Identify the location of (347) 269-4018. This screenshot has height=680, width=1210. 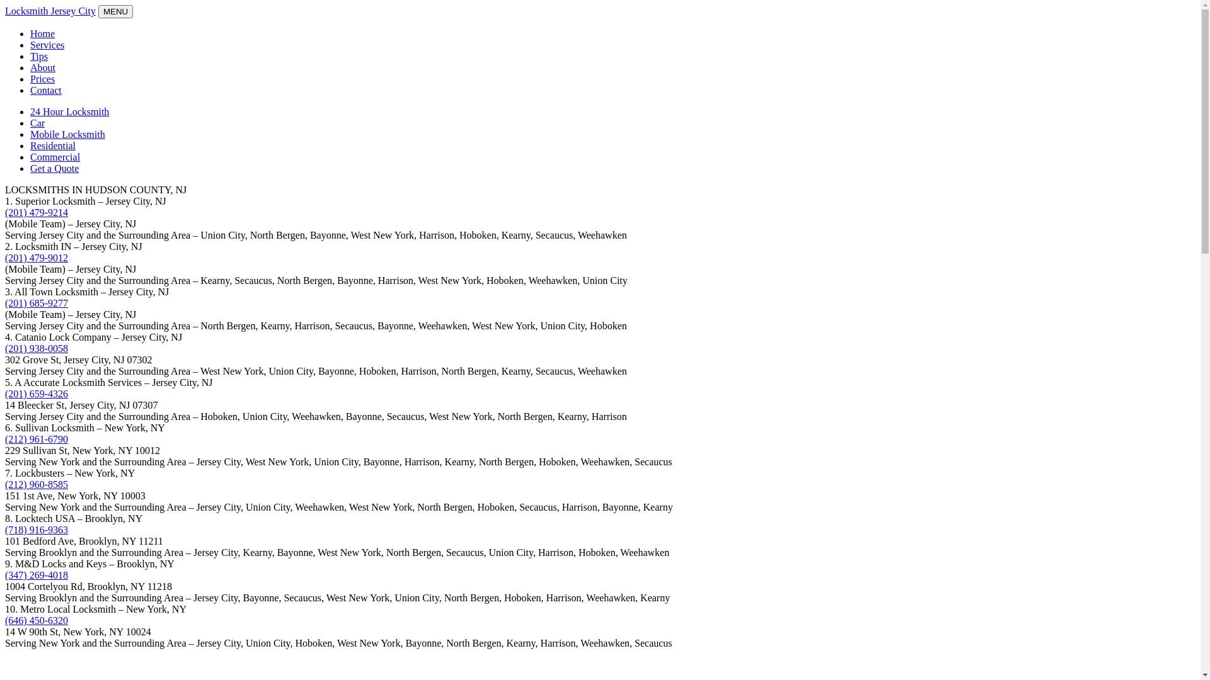
(37, 575).